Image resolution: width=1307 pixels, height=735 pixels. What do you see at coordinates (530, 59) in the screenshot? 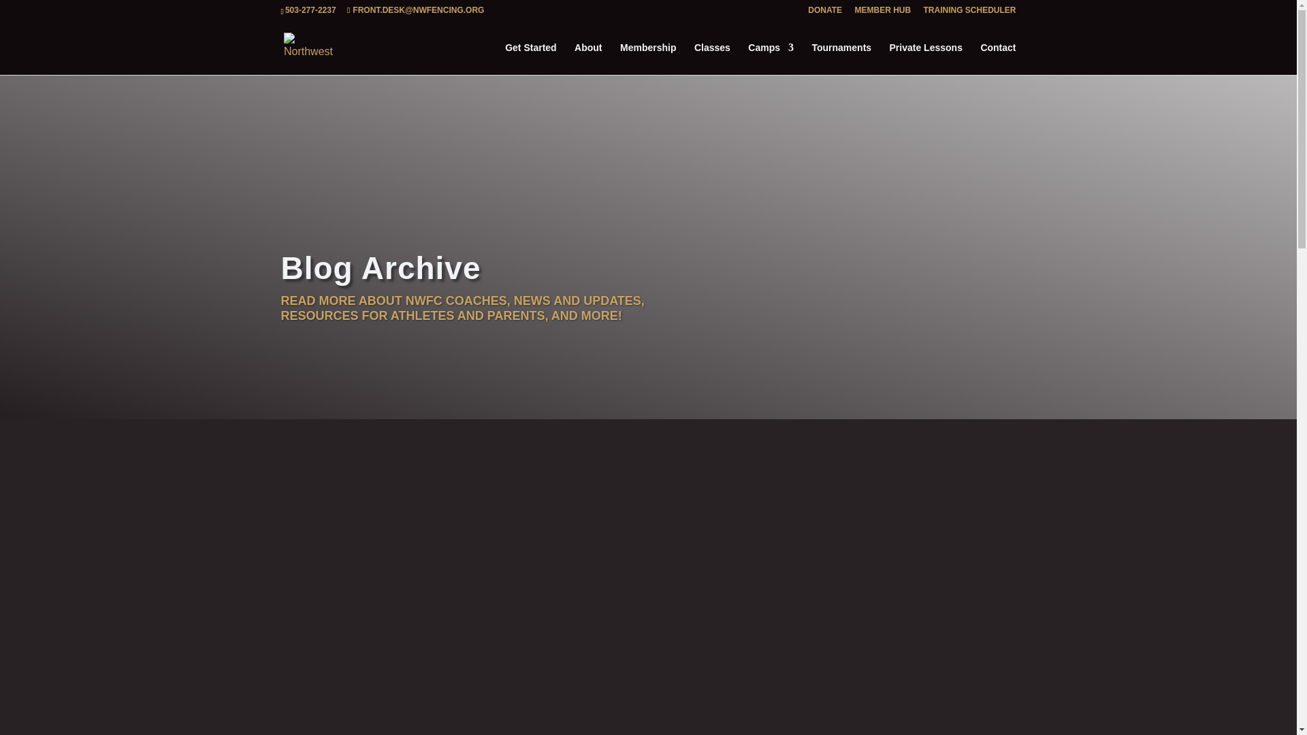
I see `Get Started` at bounding box center [530, 59].